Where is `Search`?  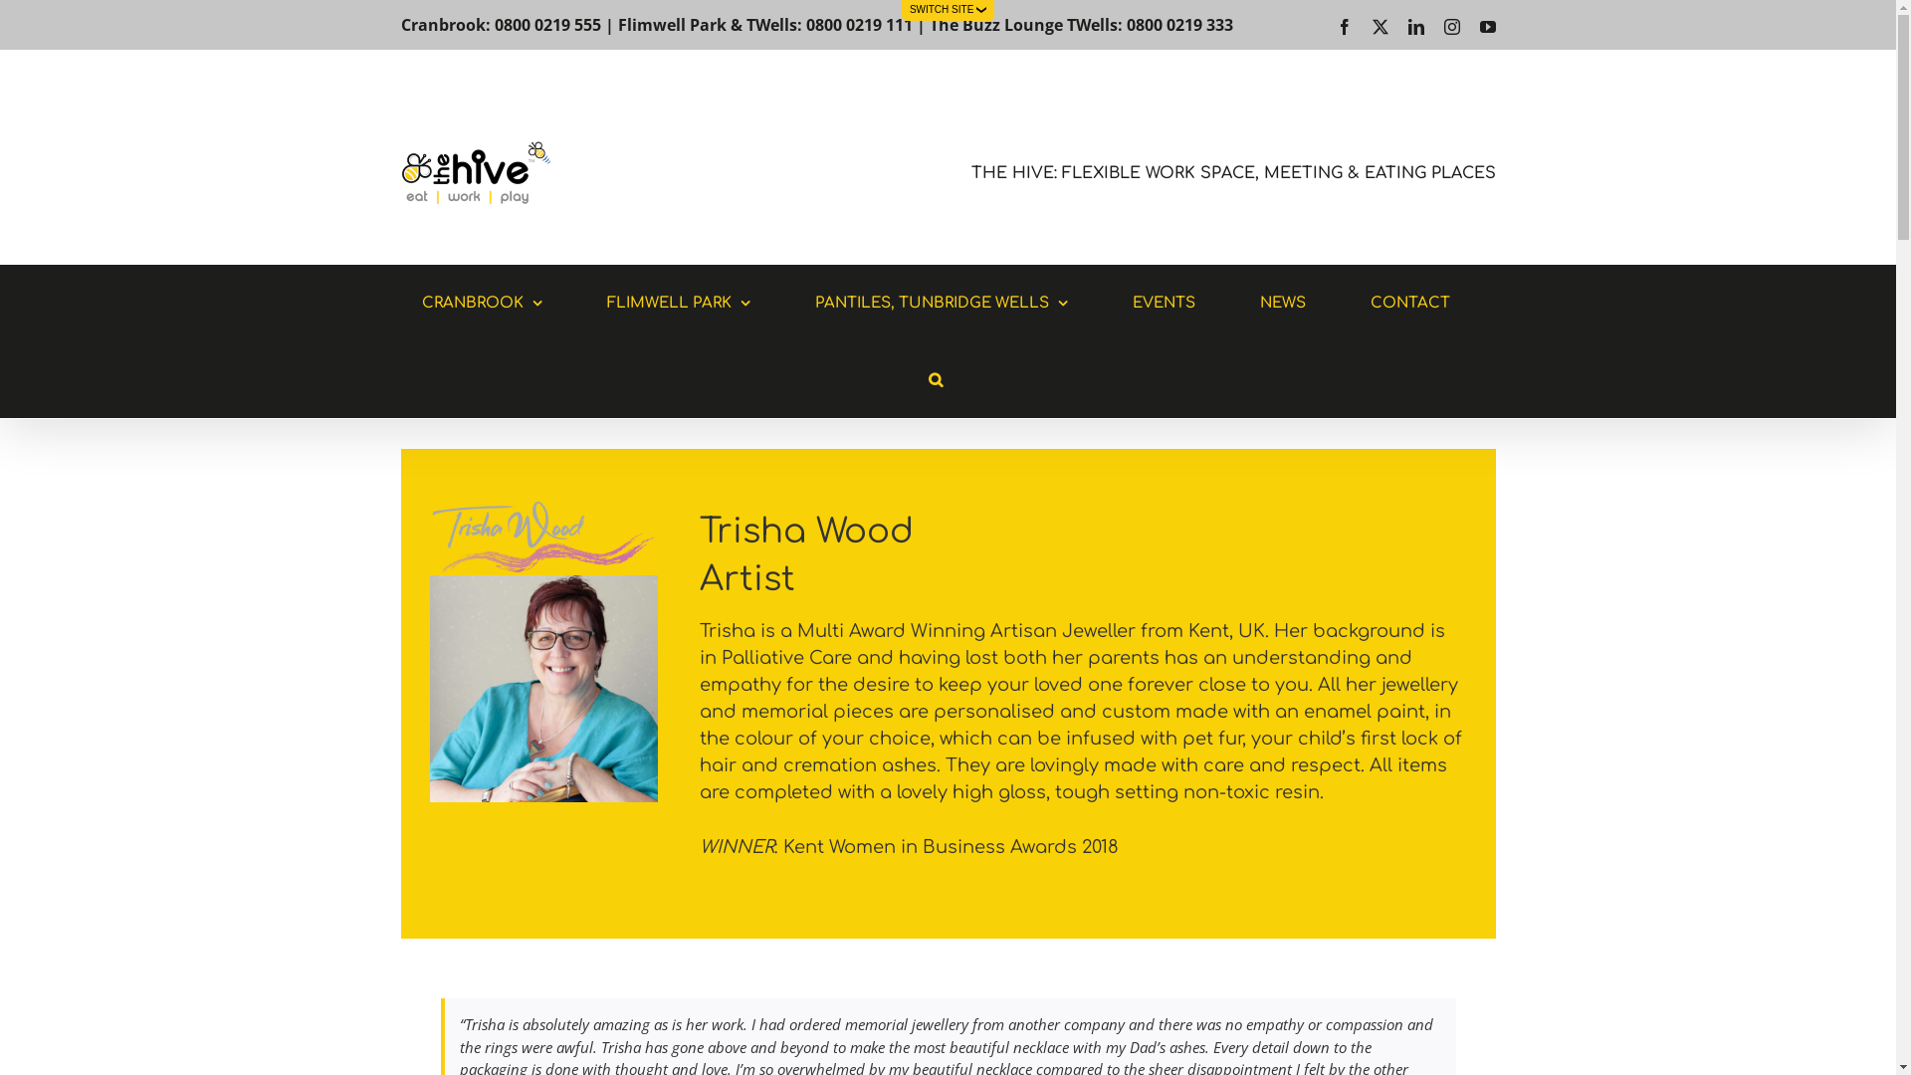 Search is located at coordinates (936, 380).